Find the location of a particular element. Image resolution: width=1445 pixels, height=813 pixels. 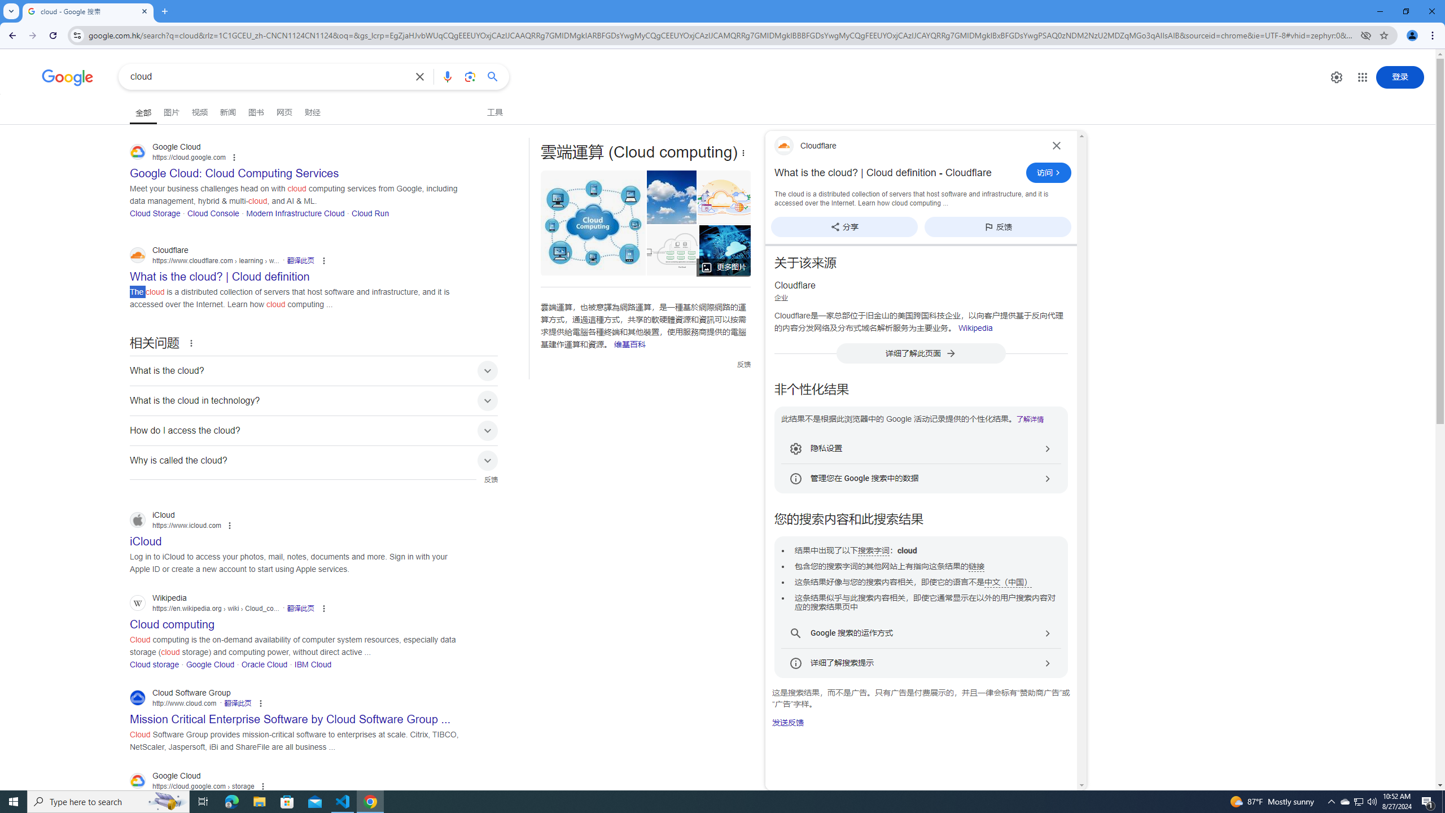

Cloudflare is located at coordinates (907, 146).